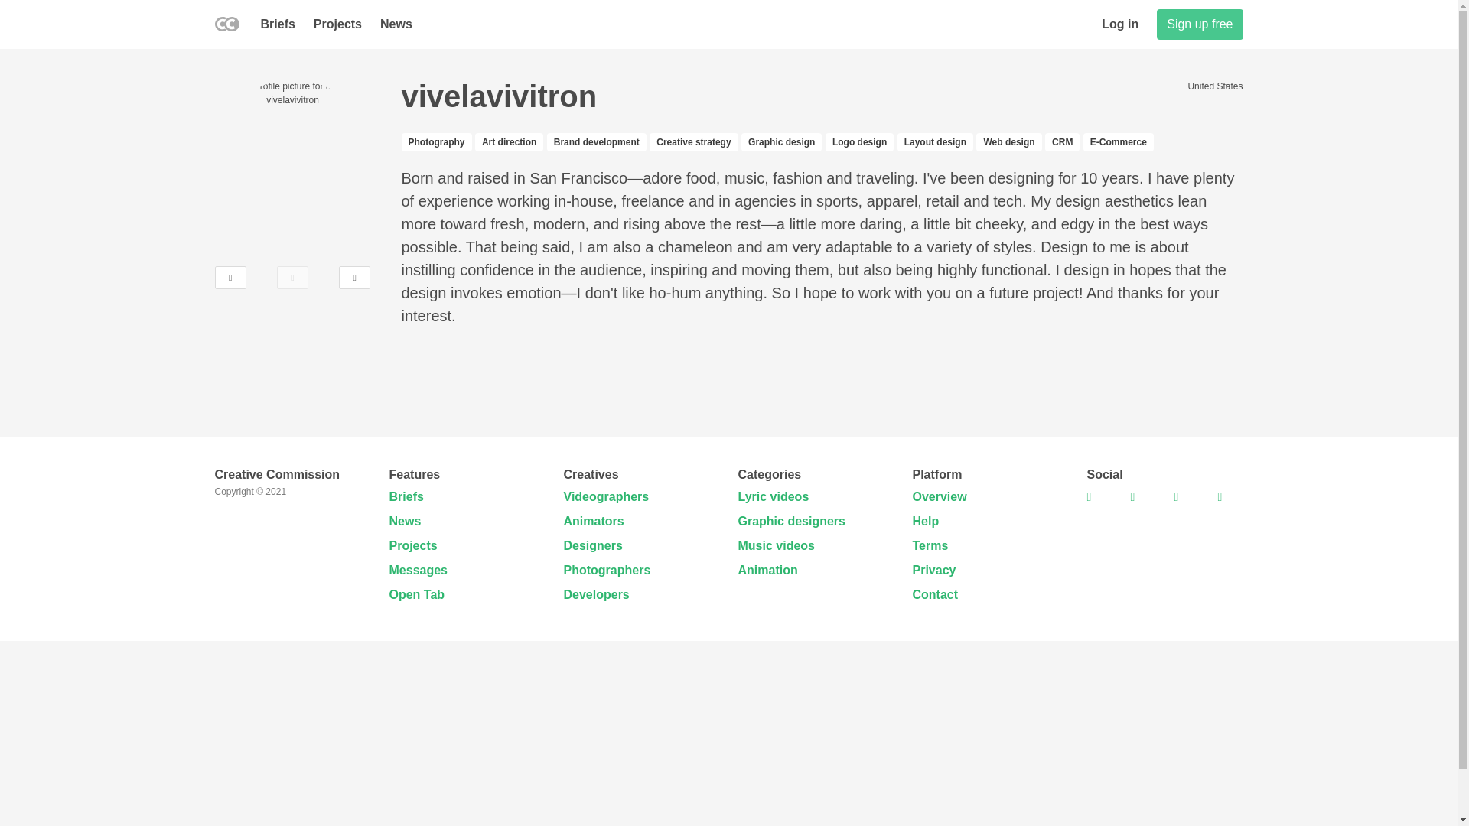 The height and width of the screenshot is (826, 1469). I want to click on Messages, so click(418, 569).